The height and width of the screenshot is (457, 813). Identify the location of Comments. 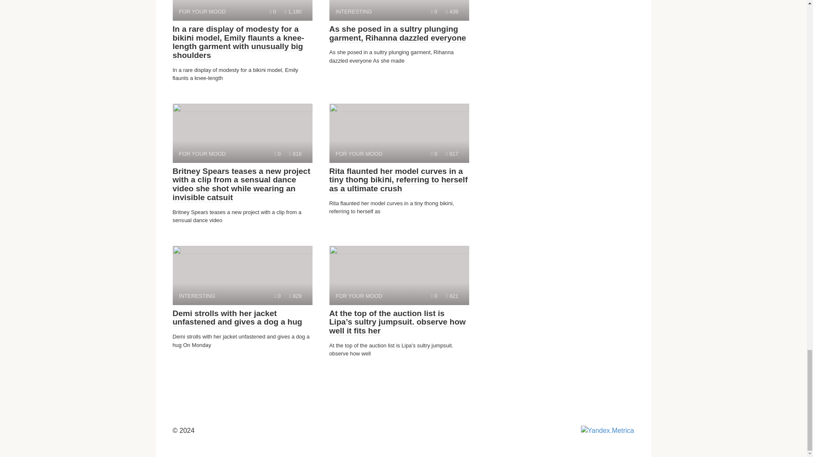
(434, 296).